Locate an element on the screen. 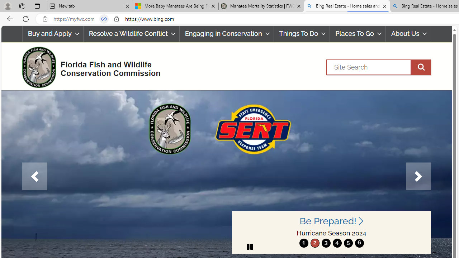 This screenshot has height=258, width=459. Be Prepared!  is located at coordinates (331, 221).